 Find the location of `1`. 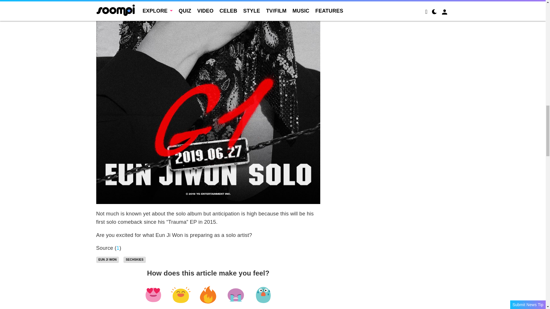

1 is located at coordinates (118, 248).